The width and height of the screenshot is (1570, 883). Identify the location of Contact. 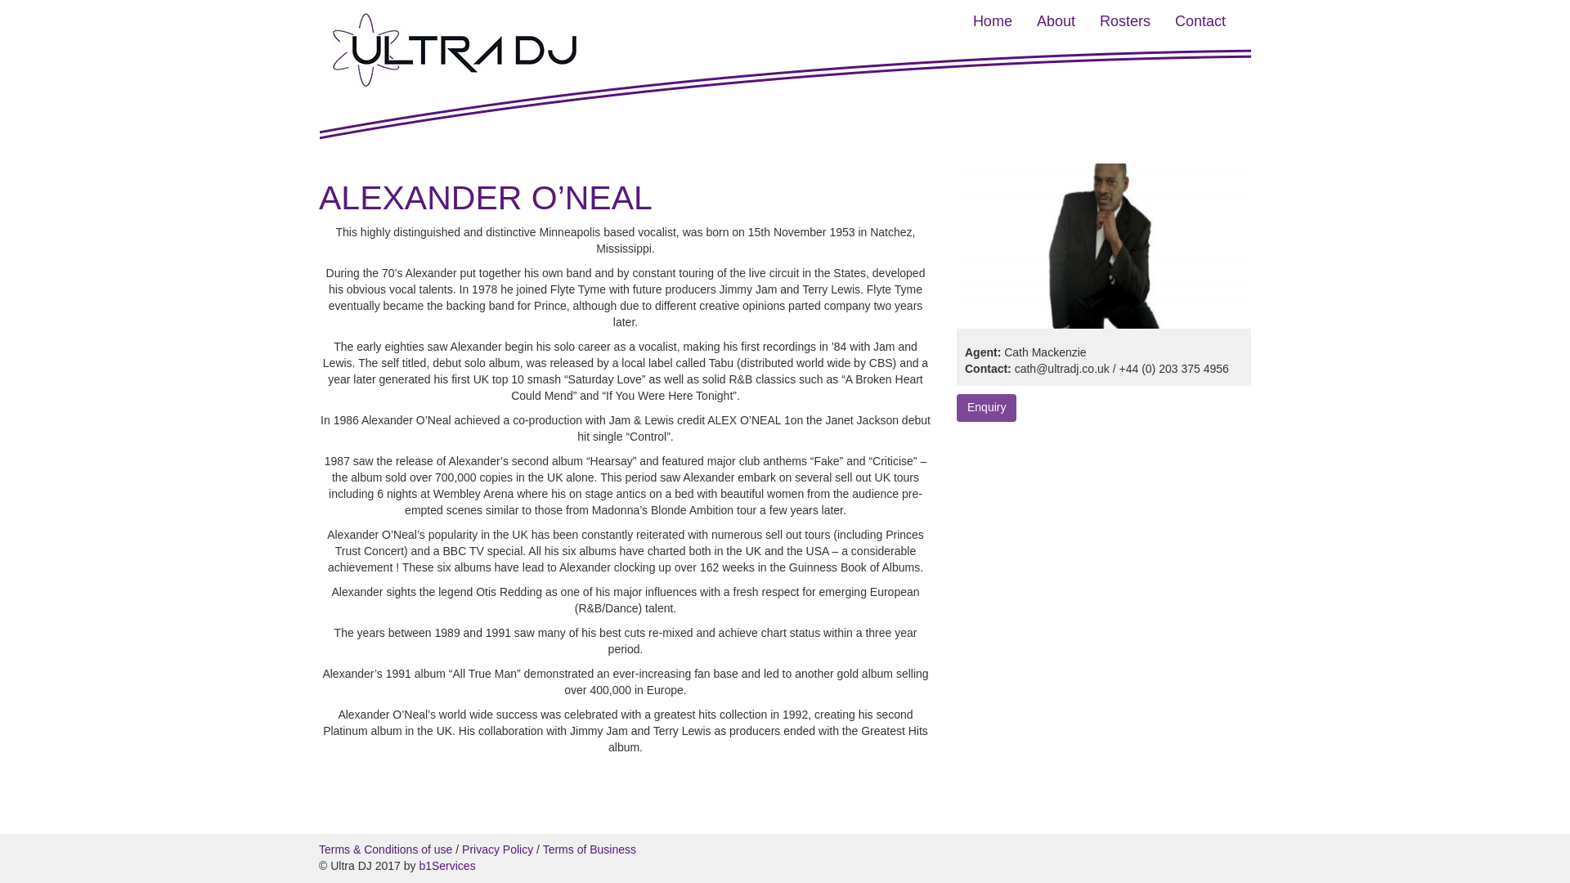
(1200, 21).